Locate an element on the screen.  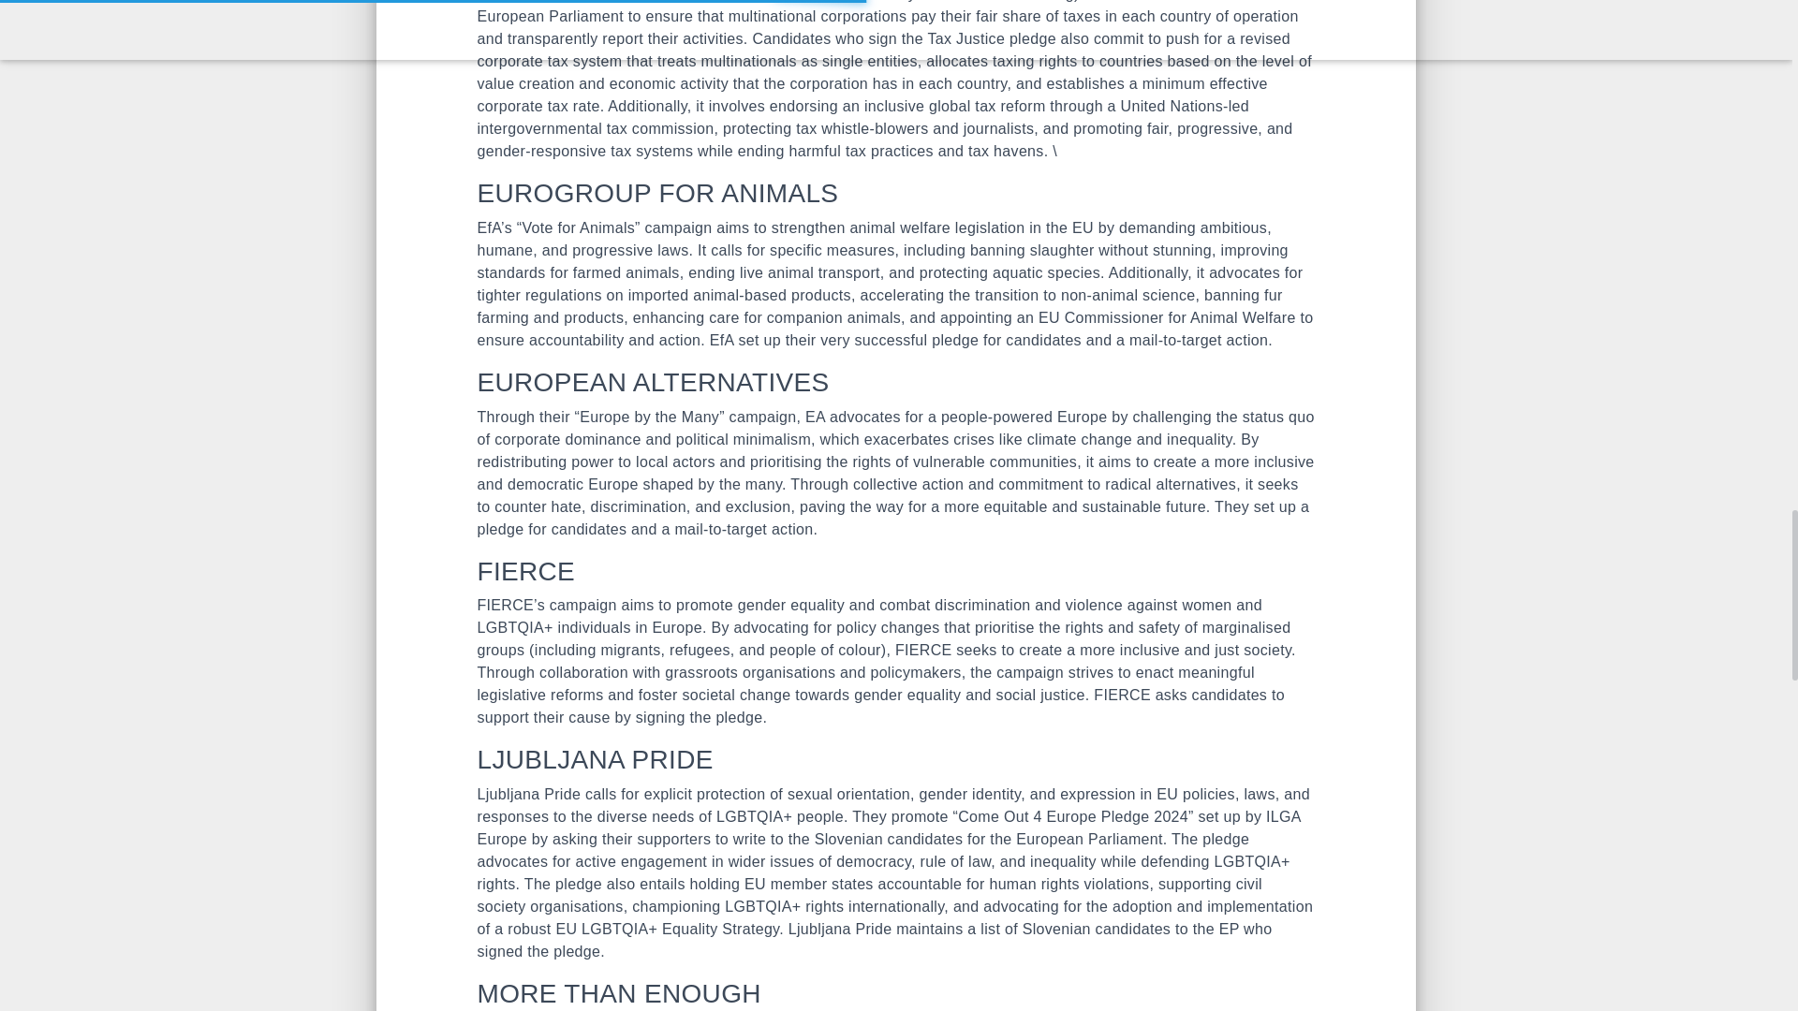
pledge is located at coordinates (739, 717).